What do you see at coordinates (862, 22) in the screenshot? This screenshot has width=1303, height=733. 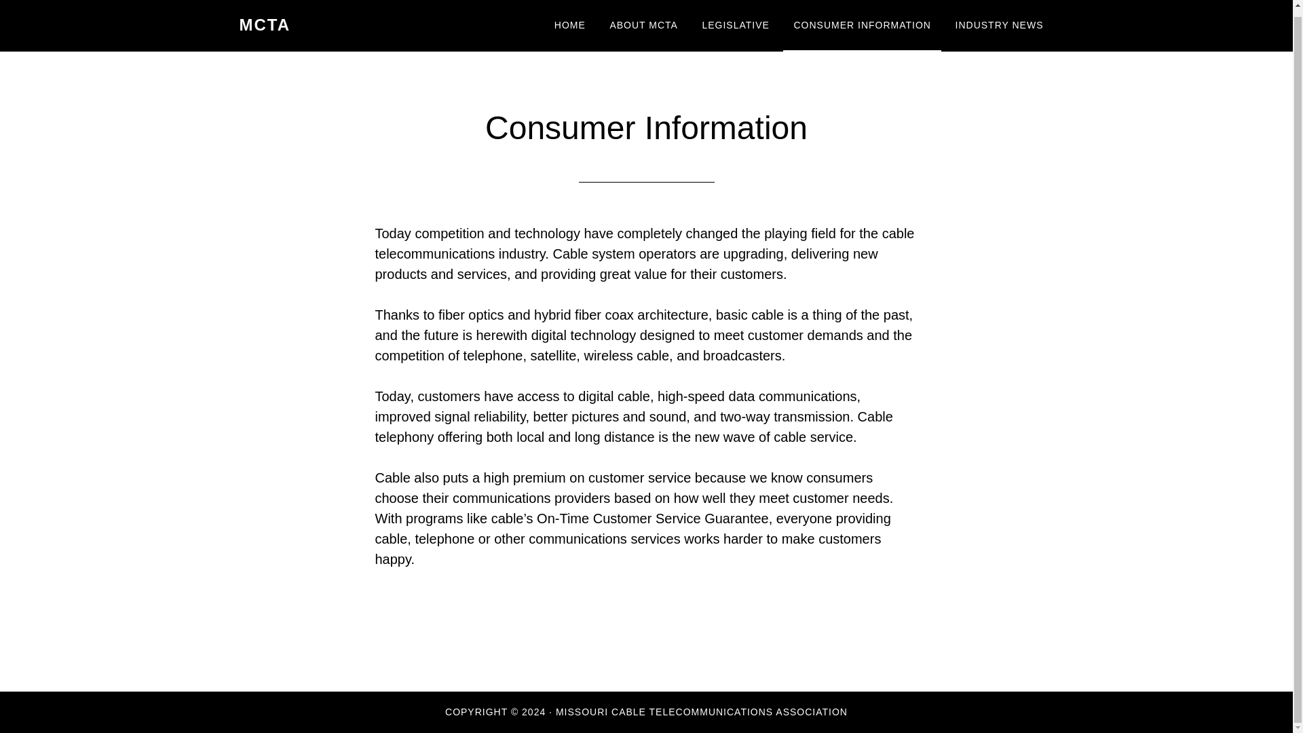 I see `CONSUMER INFORMATION` at bounding box center [862, 22].